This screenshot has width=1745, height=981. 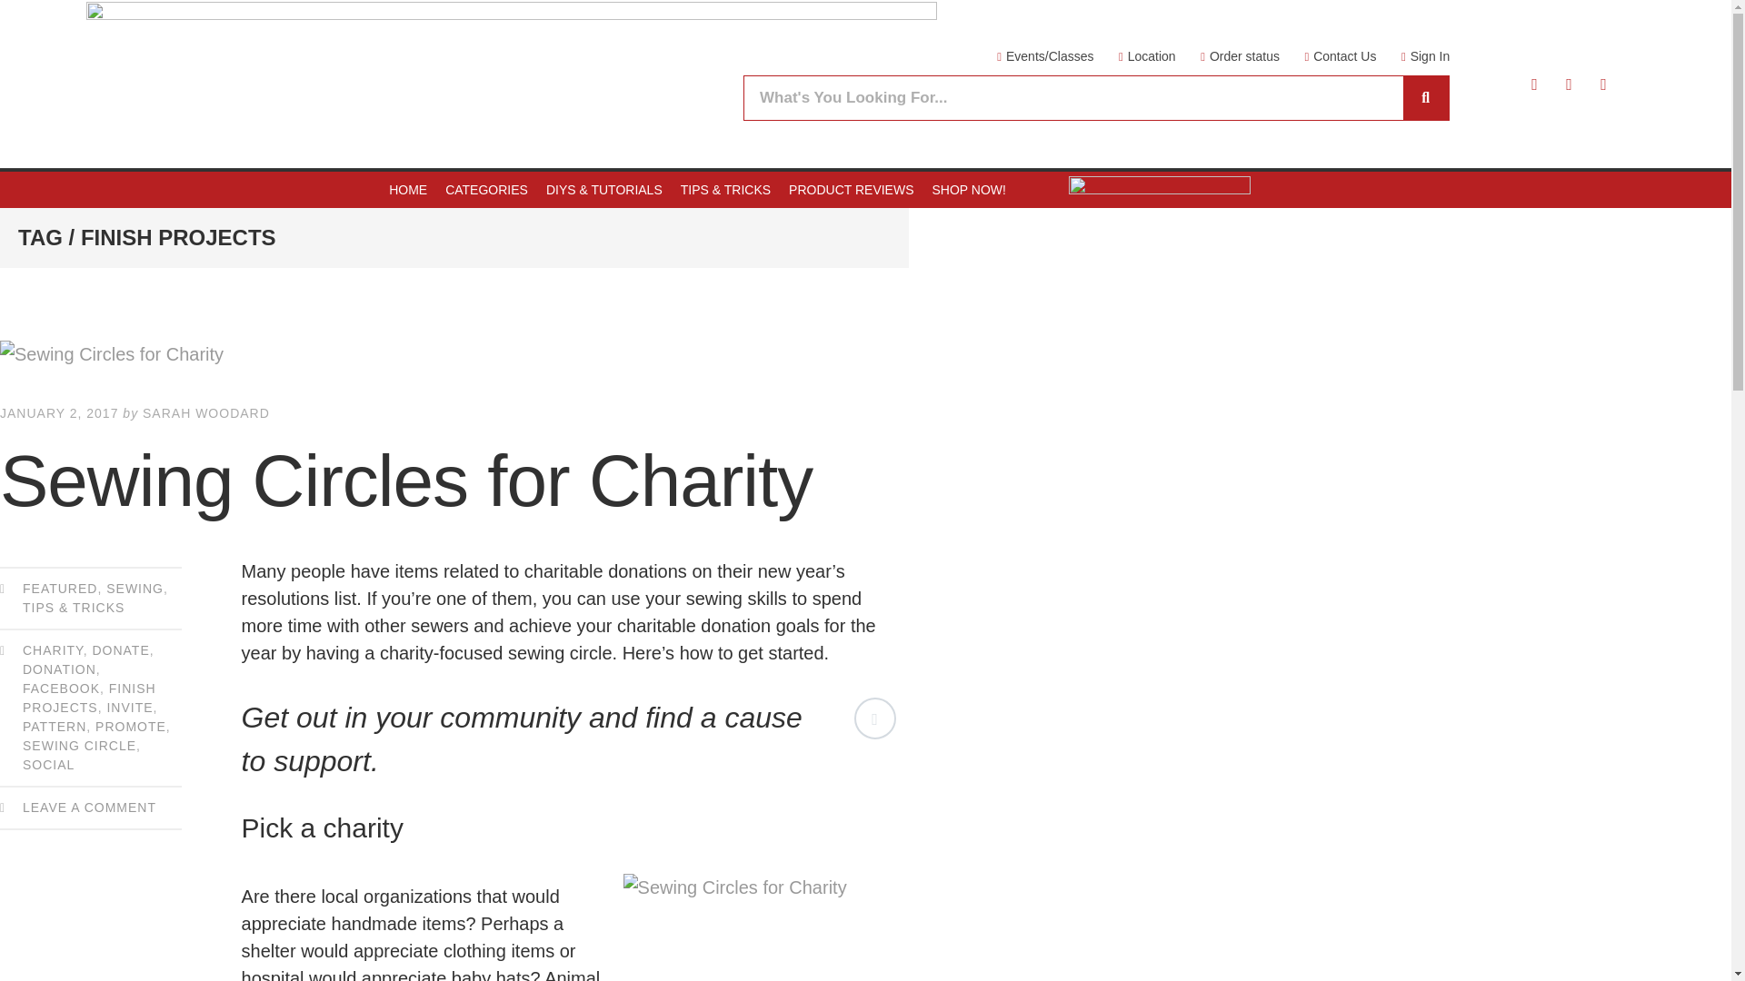 I want to click on Search, so click(x=1425, y=98).